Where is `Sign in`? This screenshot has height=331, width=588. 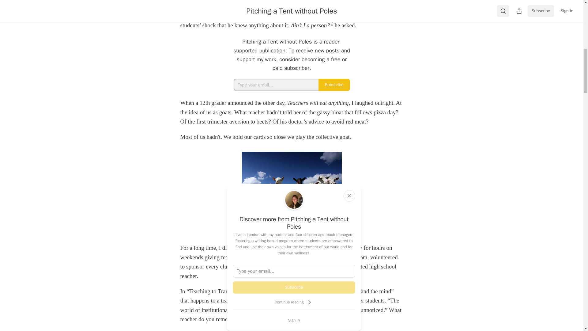
Sign in is located at coordinates (294, 320).